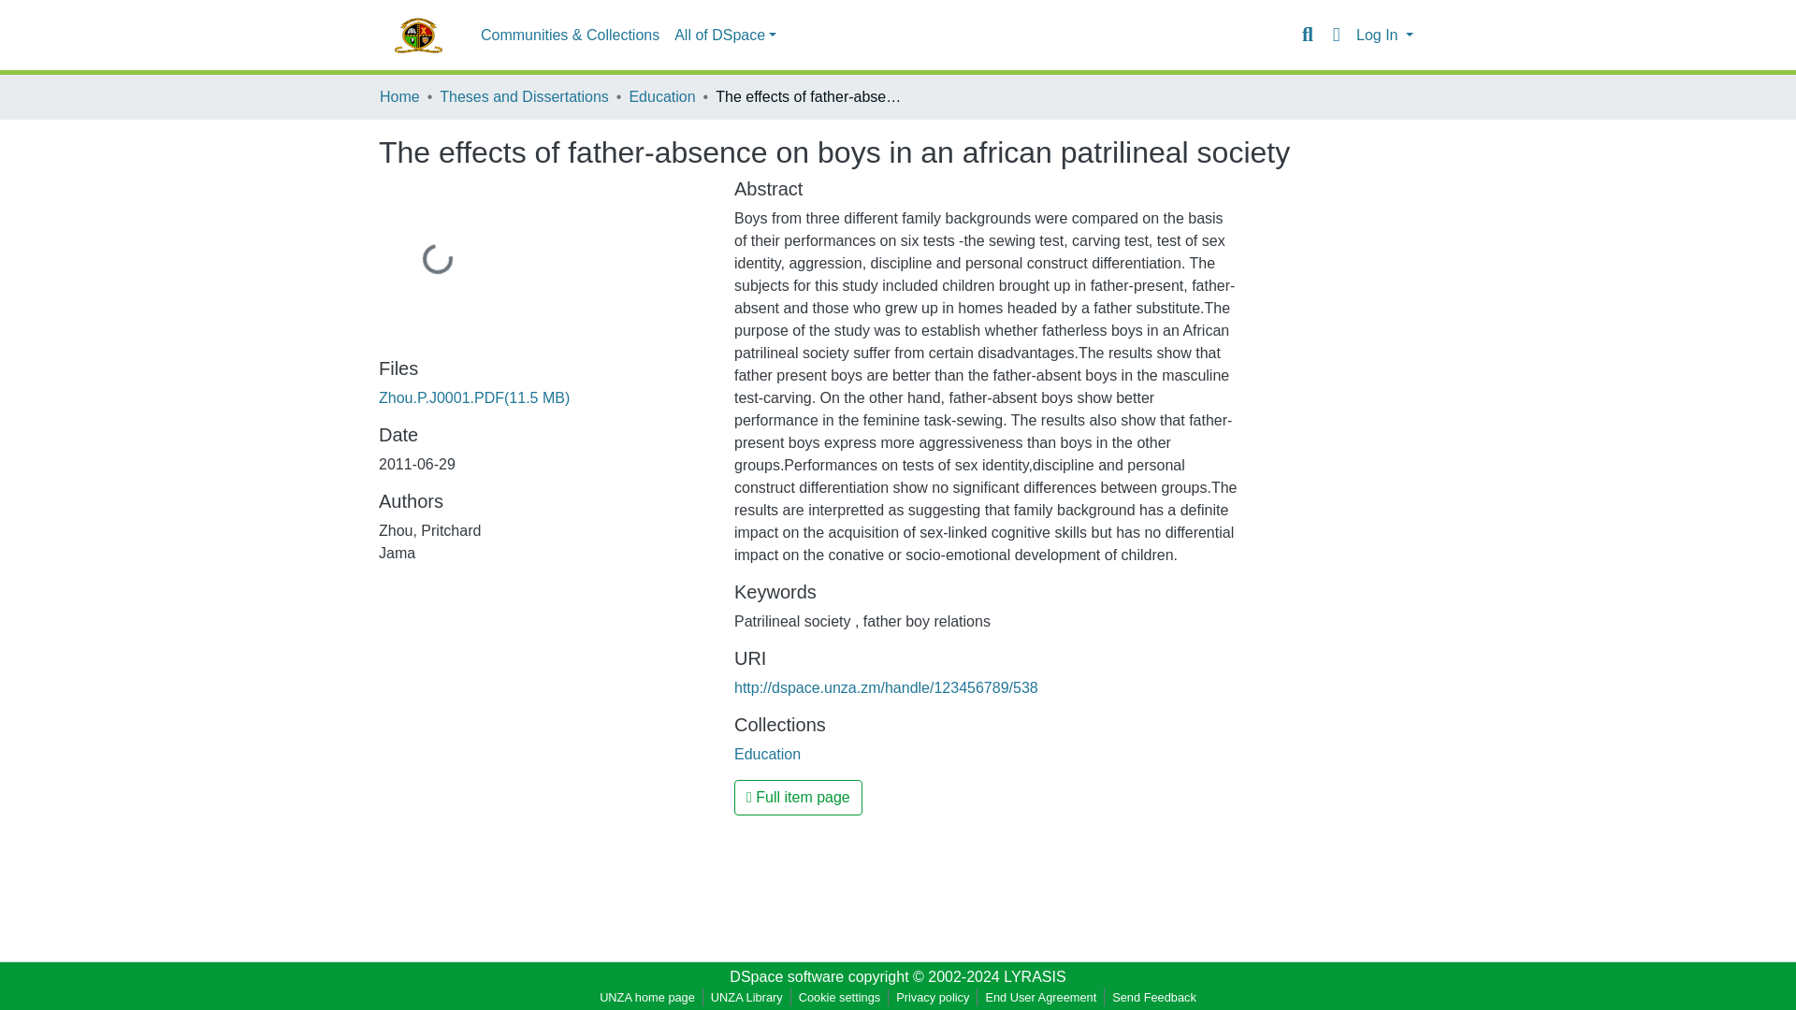 The width and height of the screenshot is (1796, 1010). I want to click on UNZA Library, so click(746, 997).